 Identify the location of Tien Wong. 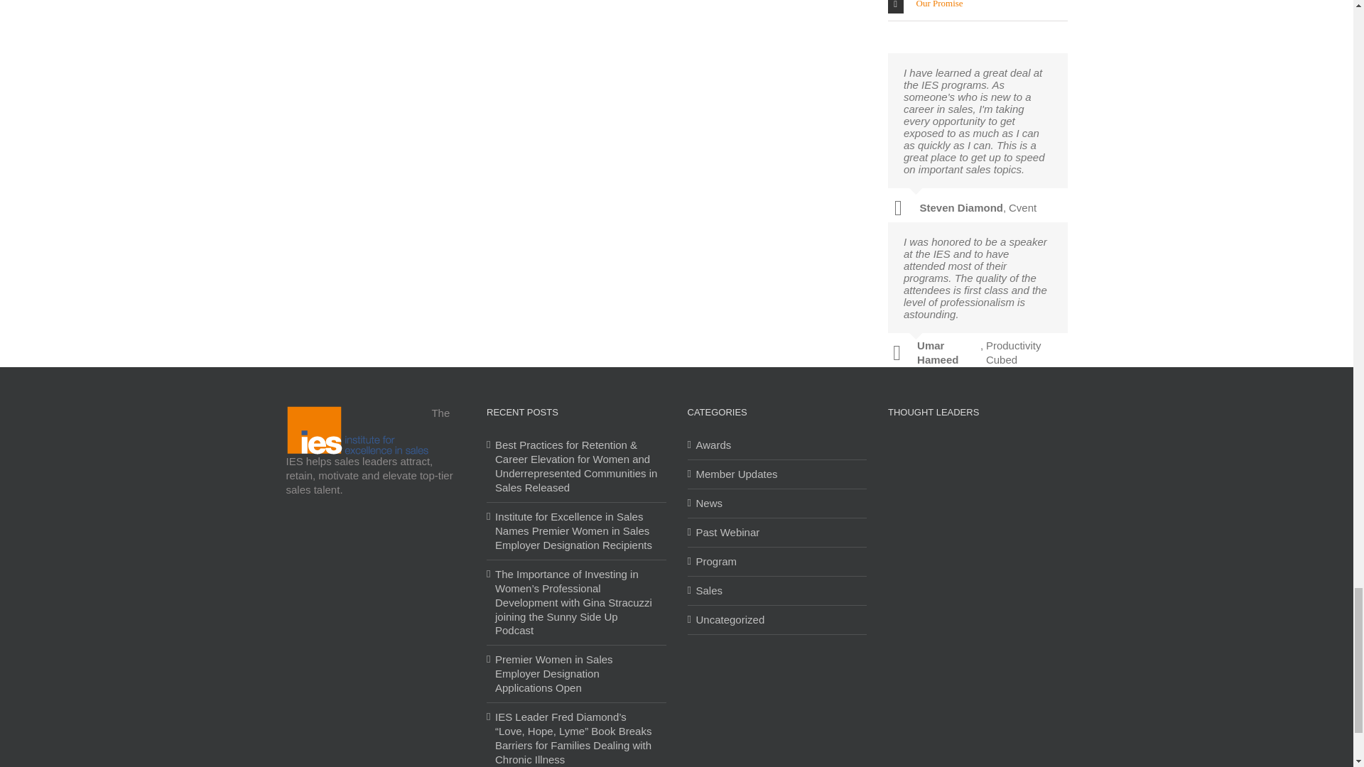
(955, 506).